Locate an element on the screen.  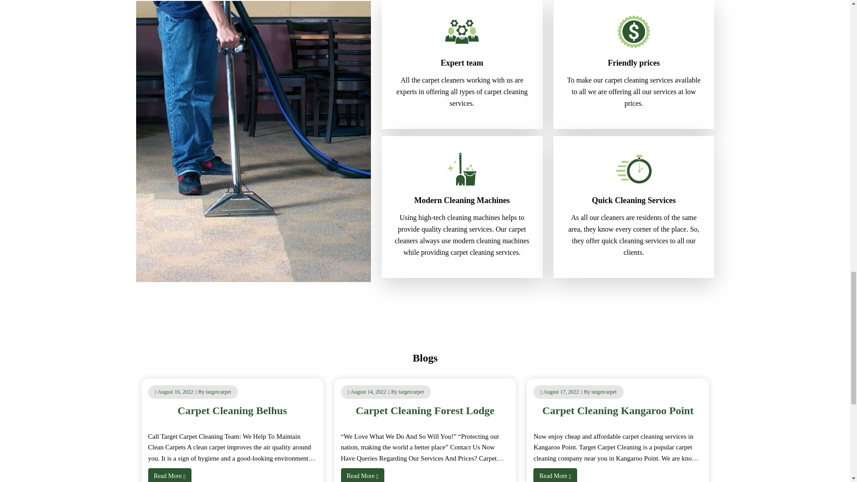
Carpet Cleaning Kangaroo Point is located at coordinates (618, 411).